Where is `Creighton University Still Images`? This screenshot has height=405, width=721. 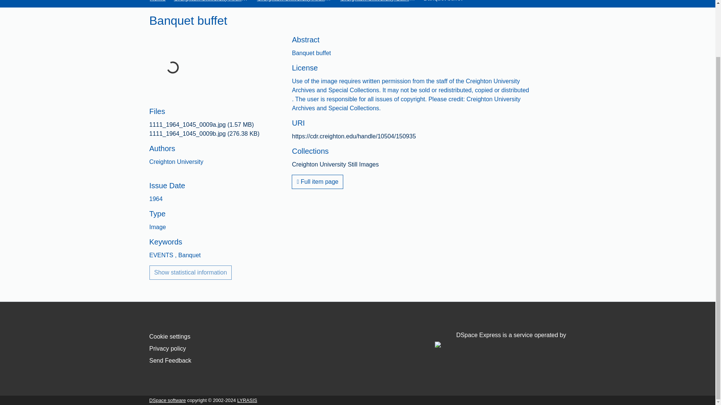 Creighton University Still Images is located at coordinates (378, 1).